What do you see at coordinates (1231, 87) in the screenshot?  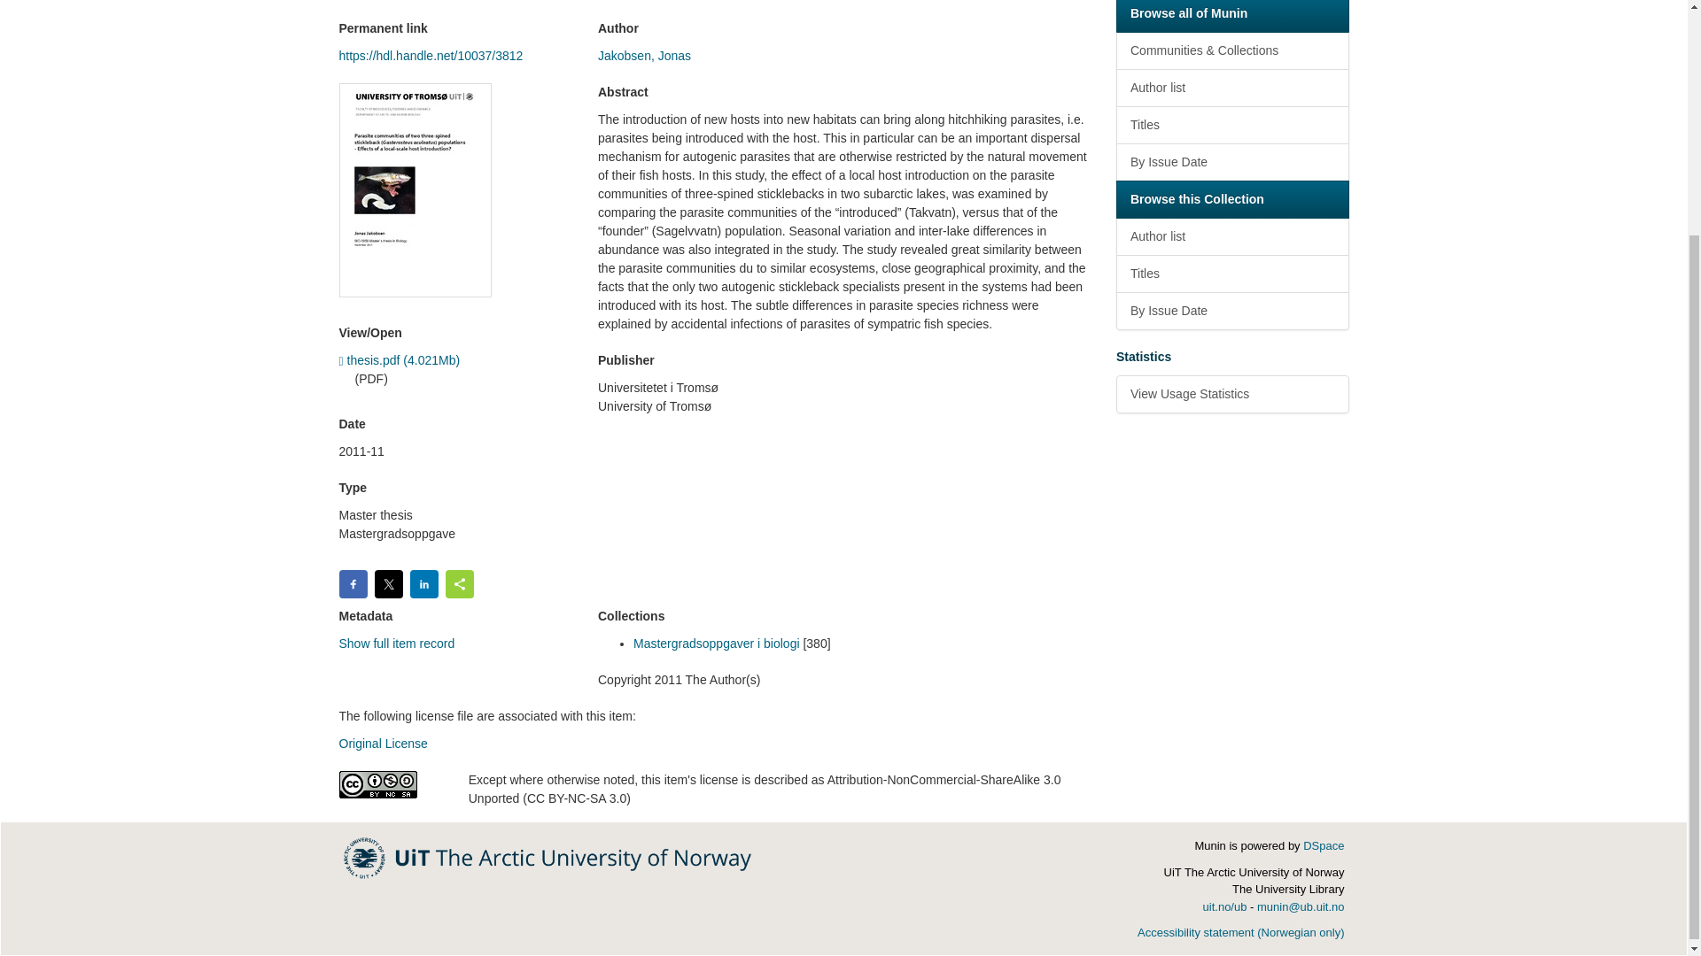 I see `Author list` at bounding box center [1231, 87].